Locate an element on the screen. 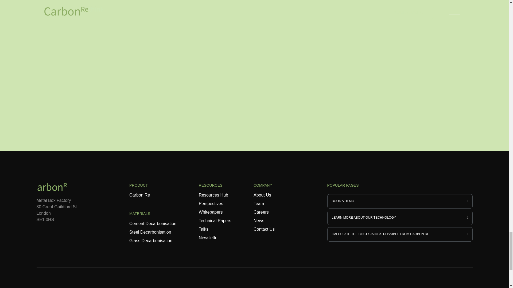 The width and height of the screenshot is (513, 288). Contact Us is located at coordinates (264, 229).